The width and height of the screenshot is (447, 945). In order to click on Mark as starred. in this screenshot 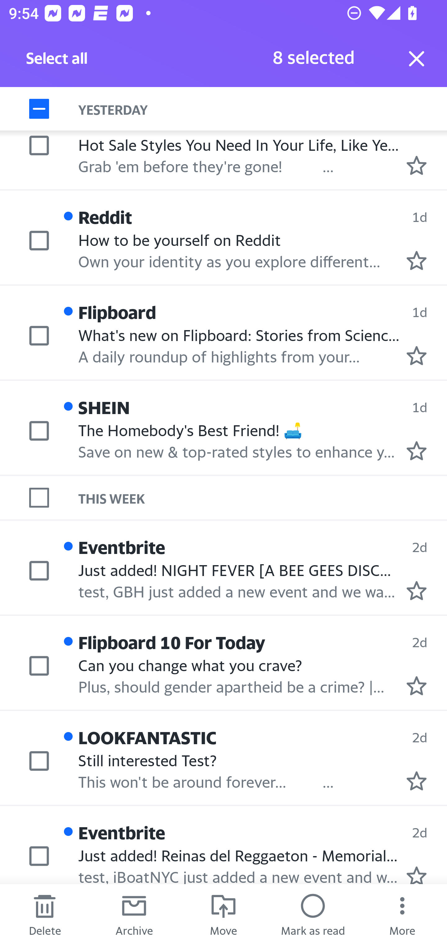, I will do `click(417, 165)`.